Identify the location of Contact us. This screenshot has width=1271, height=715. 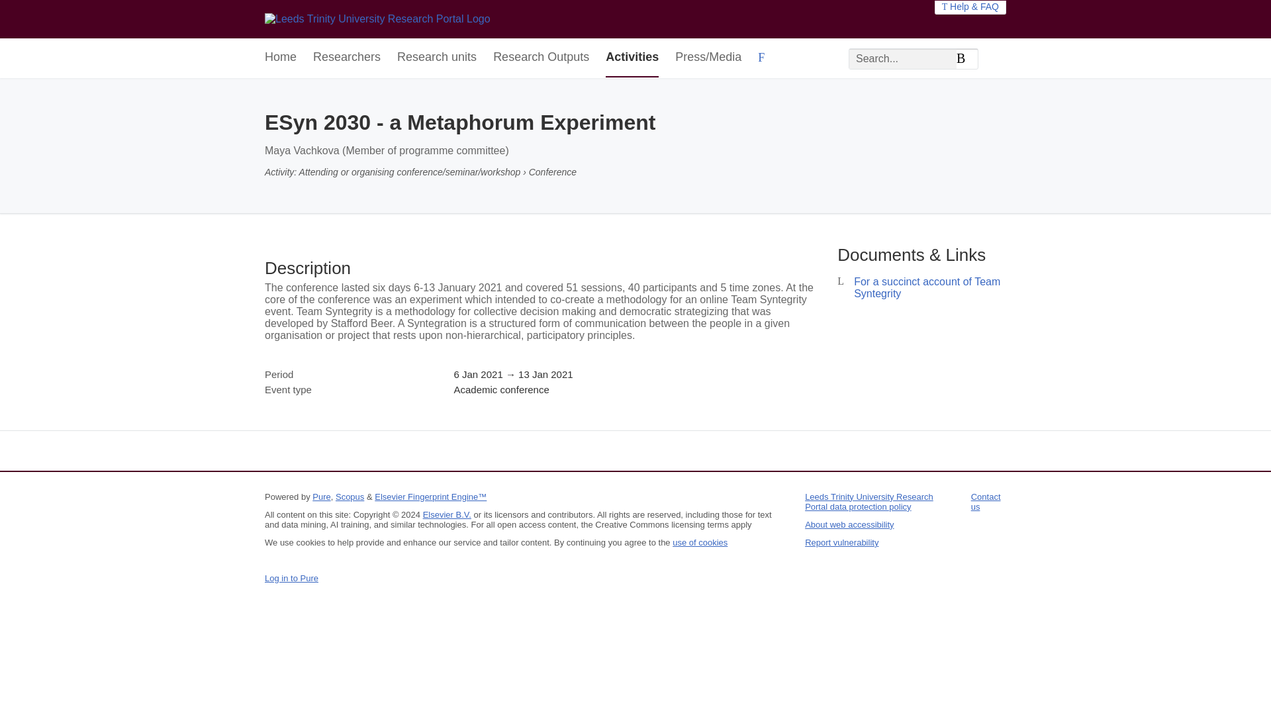
(986, 502).